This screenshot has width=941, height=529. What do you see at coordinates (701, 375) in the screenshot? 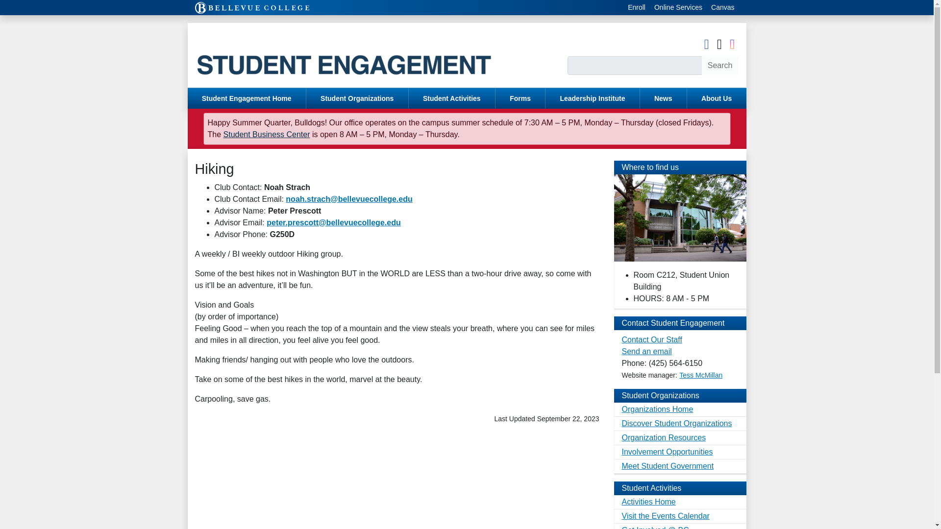
I see `Tess McMillan` at bounding box center [701, 375].